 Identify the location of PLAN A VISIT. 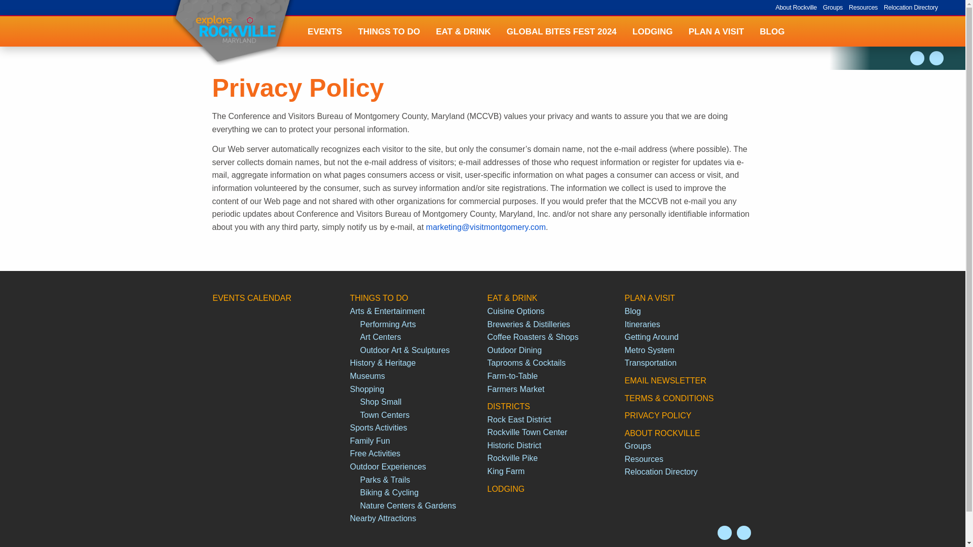
(716, 31).